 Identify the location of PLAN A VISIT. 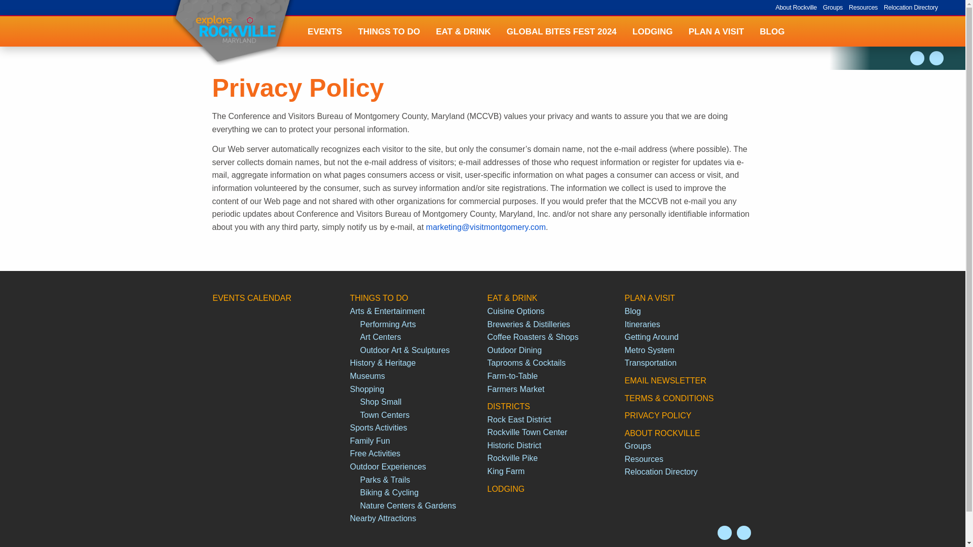
(716, 31).